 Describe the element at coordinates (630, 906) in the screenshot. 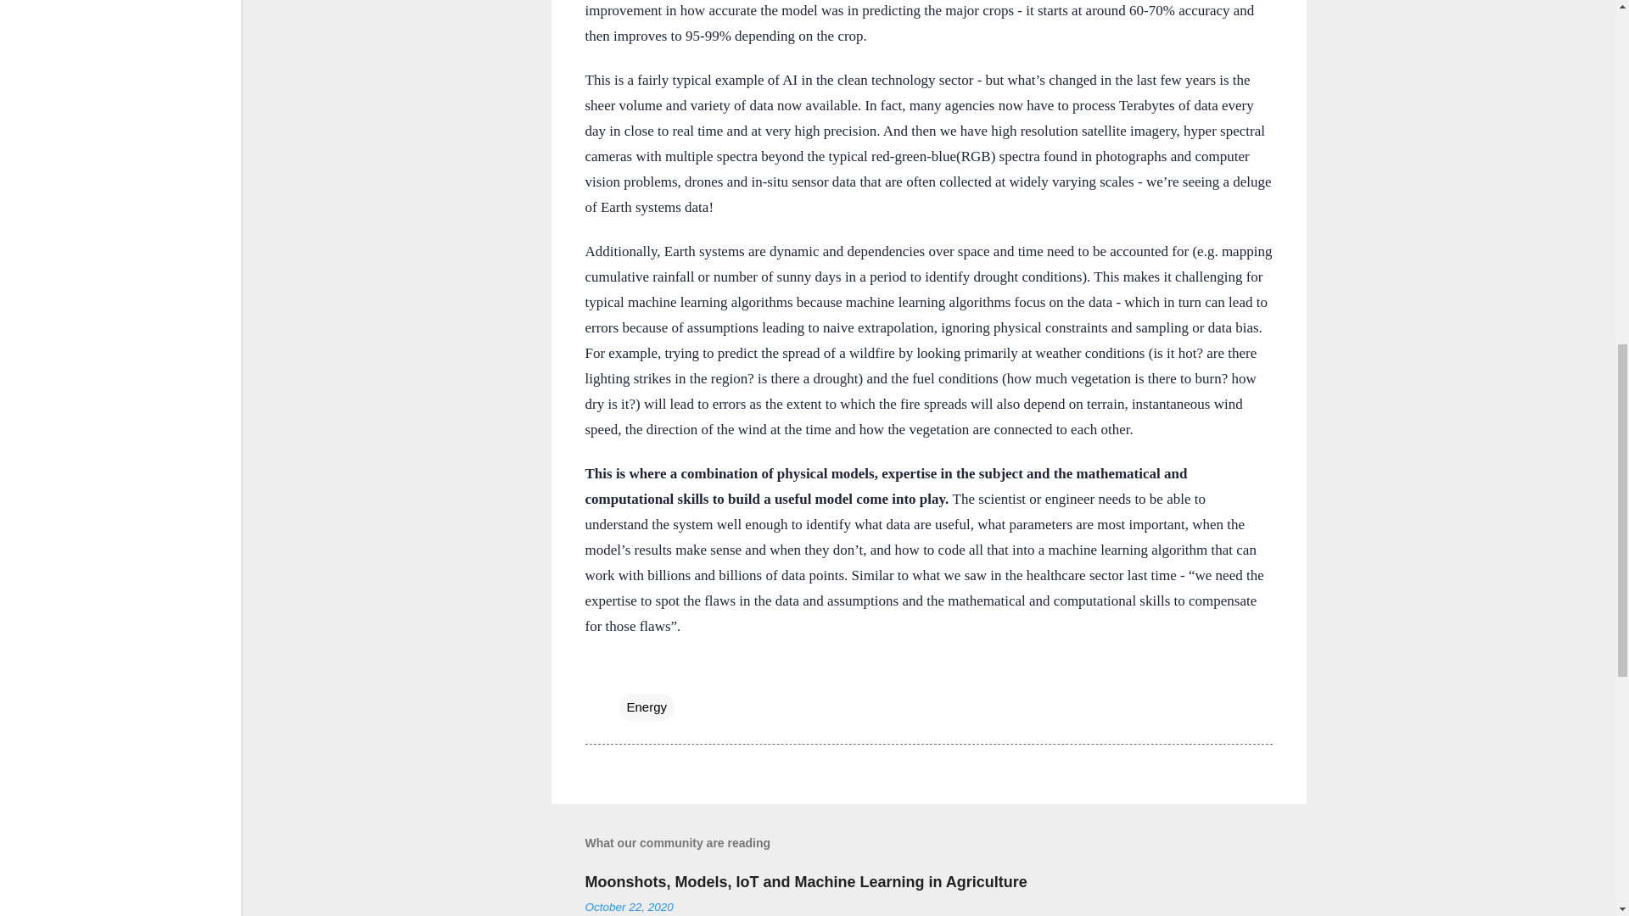

I see `permanent link` at that location.